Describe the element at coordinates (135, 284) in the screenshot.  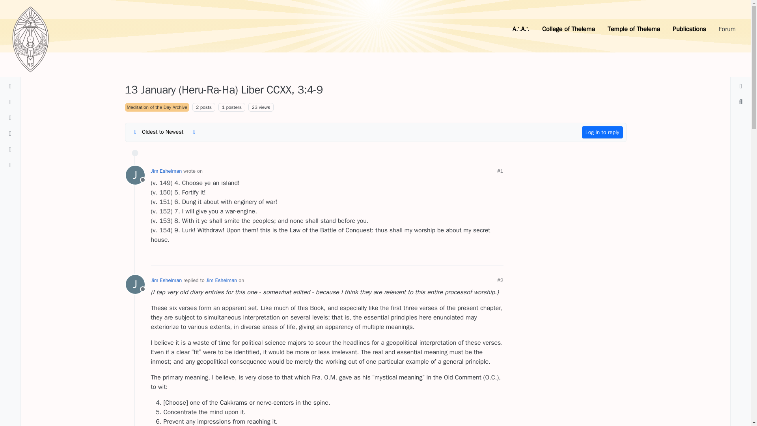
I see `Jim Eshelman` at that location.